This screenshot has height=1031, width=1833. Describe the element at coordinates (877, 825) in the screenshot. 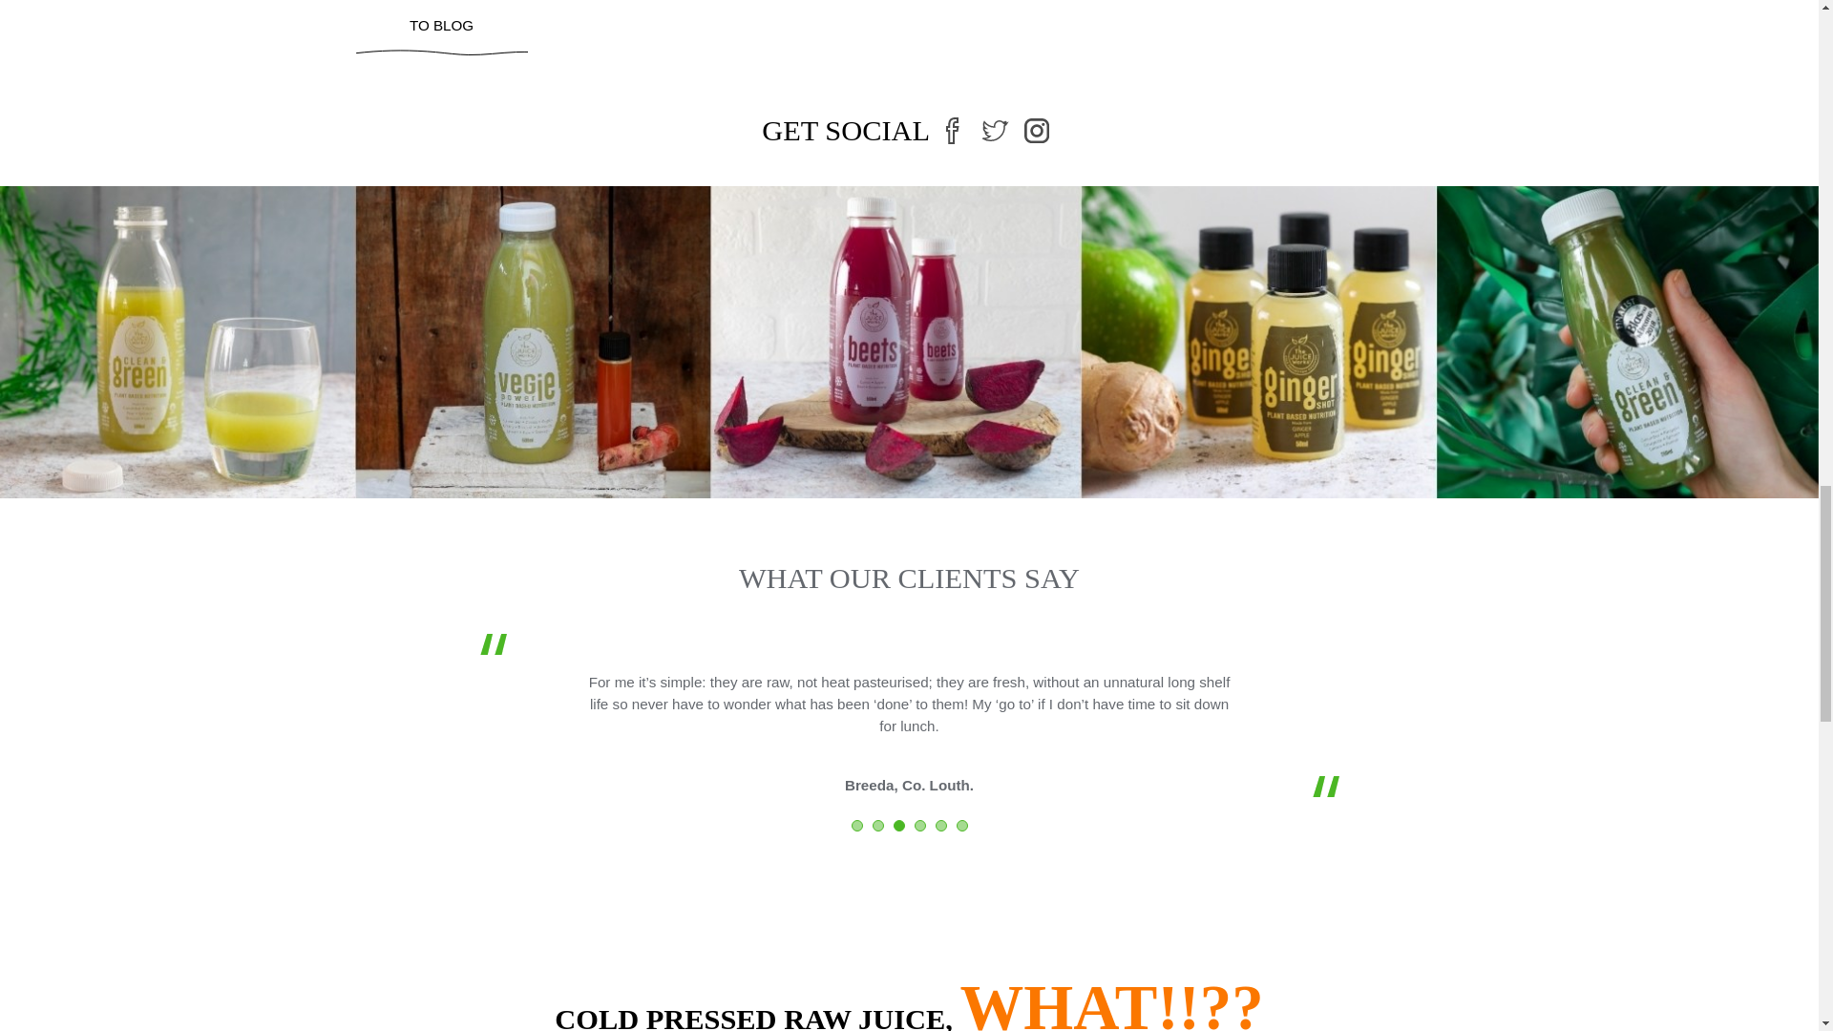

I see `2` at that location.